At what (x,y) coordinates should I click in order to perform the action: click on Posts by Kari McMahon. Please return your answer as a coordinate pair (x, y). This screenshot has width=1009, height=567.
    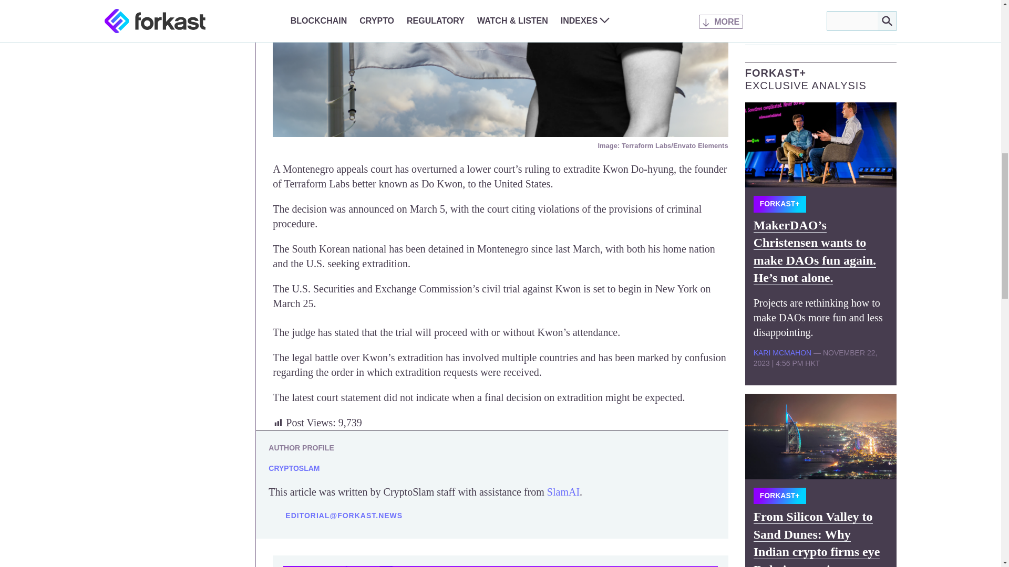
    Looking at the image, I should click on (782, 353).